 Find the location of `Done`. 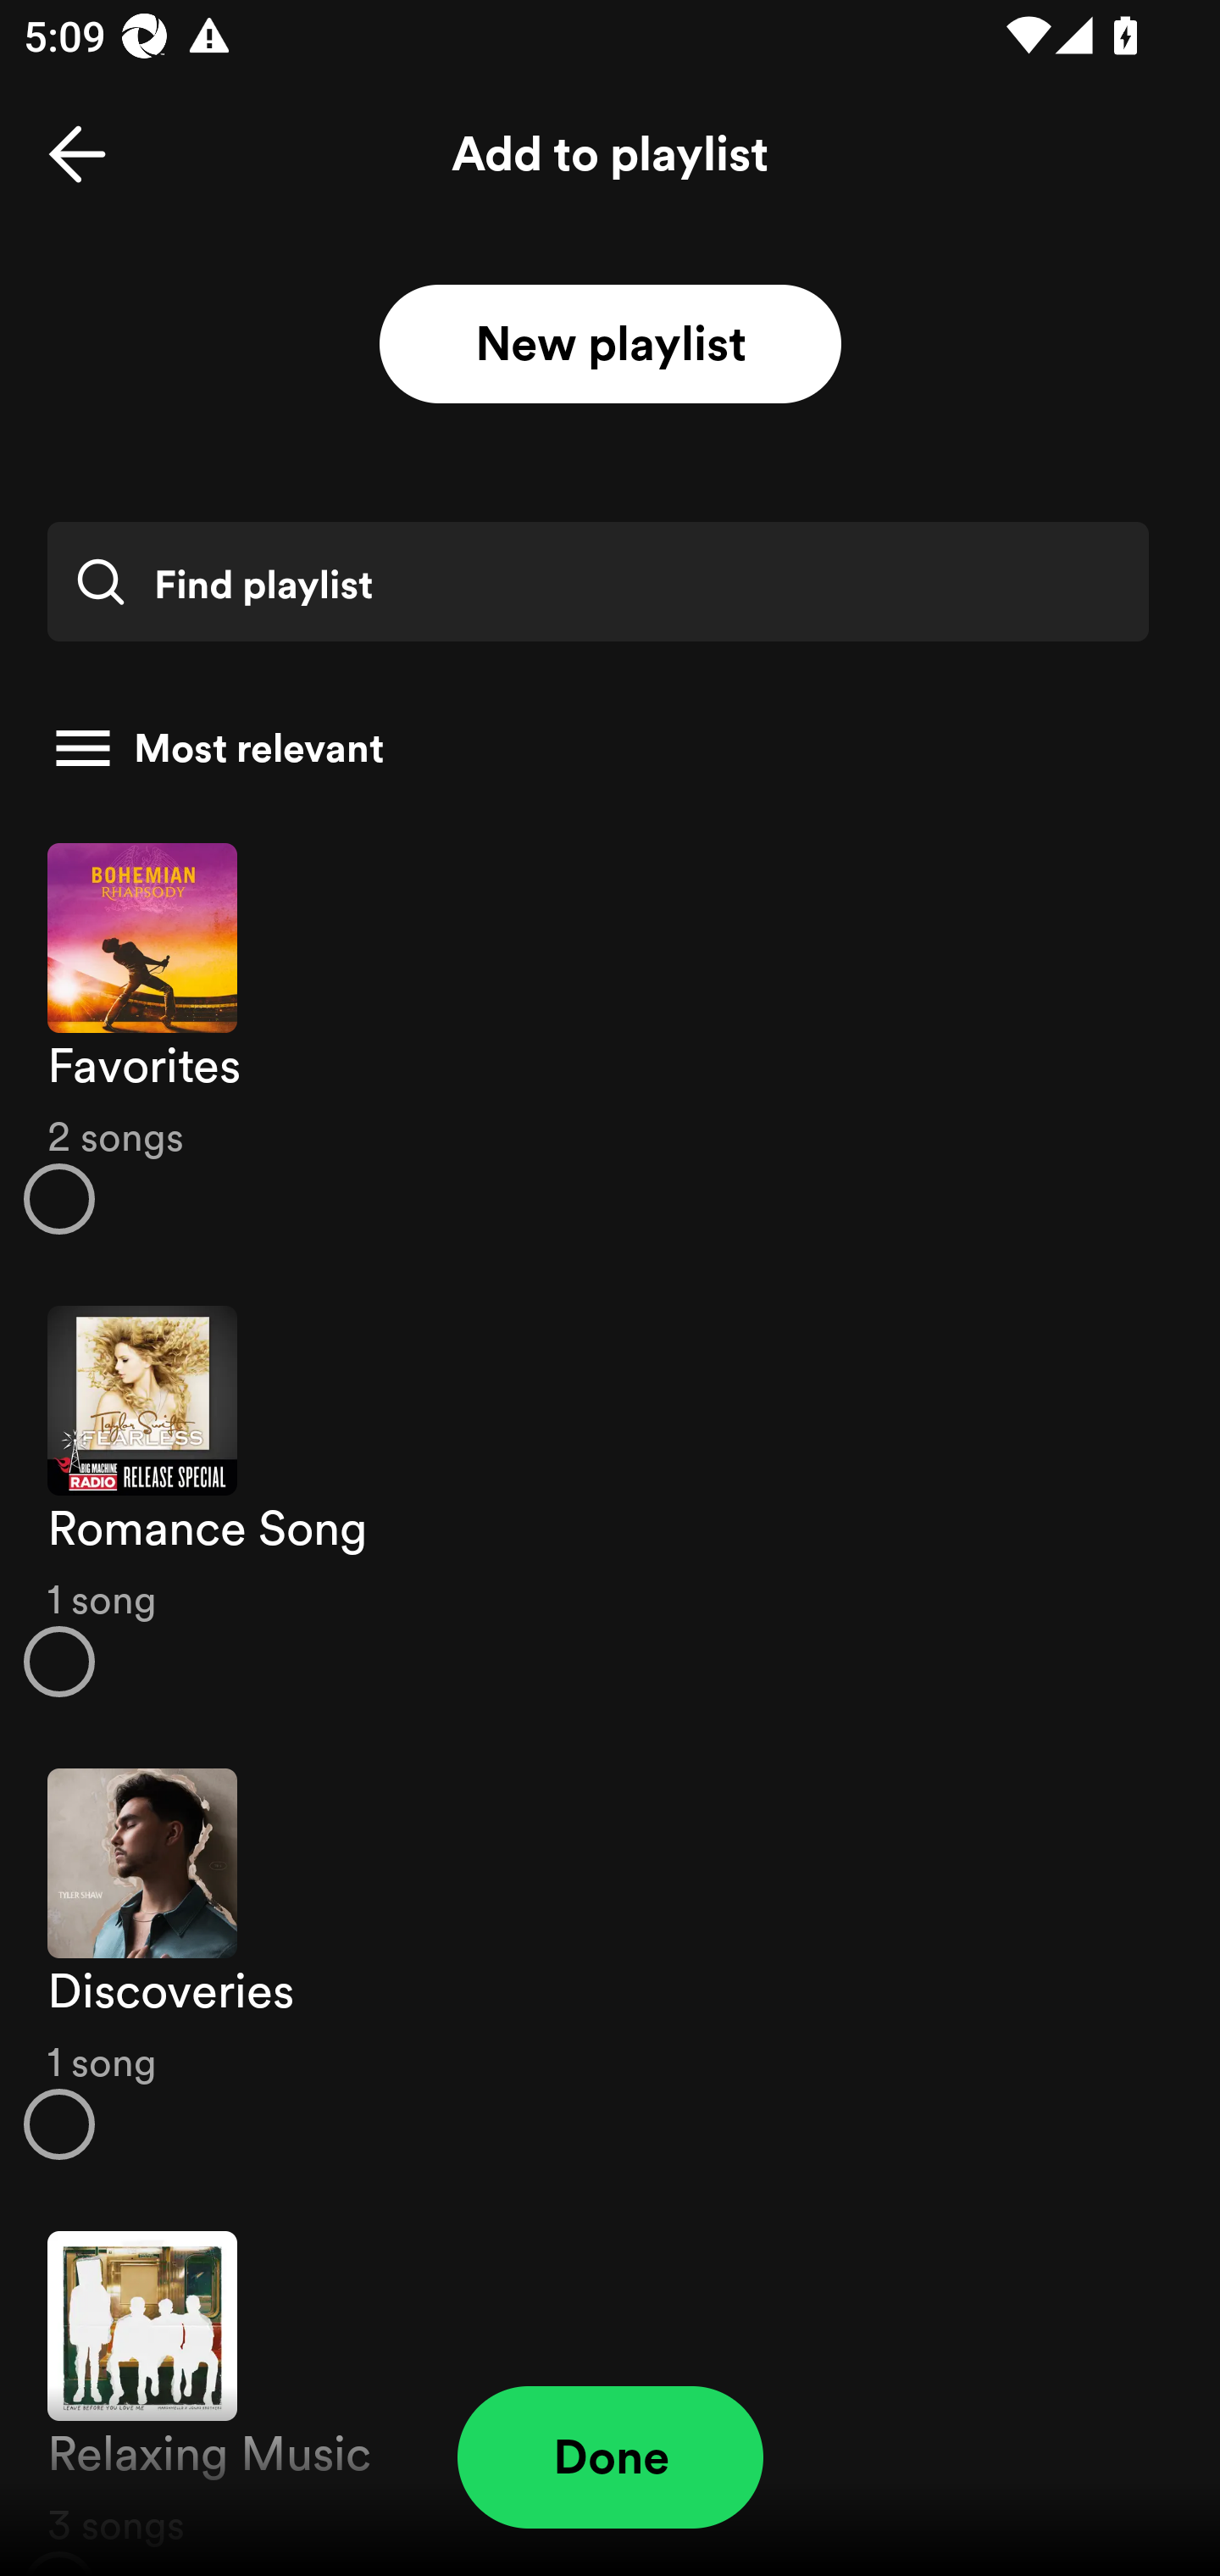

Done is located at coordinates (610, 2457).